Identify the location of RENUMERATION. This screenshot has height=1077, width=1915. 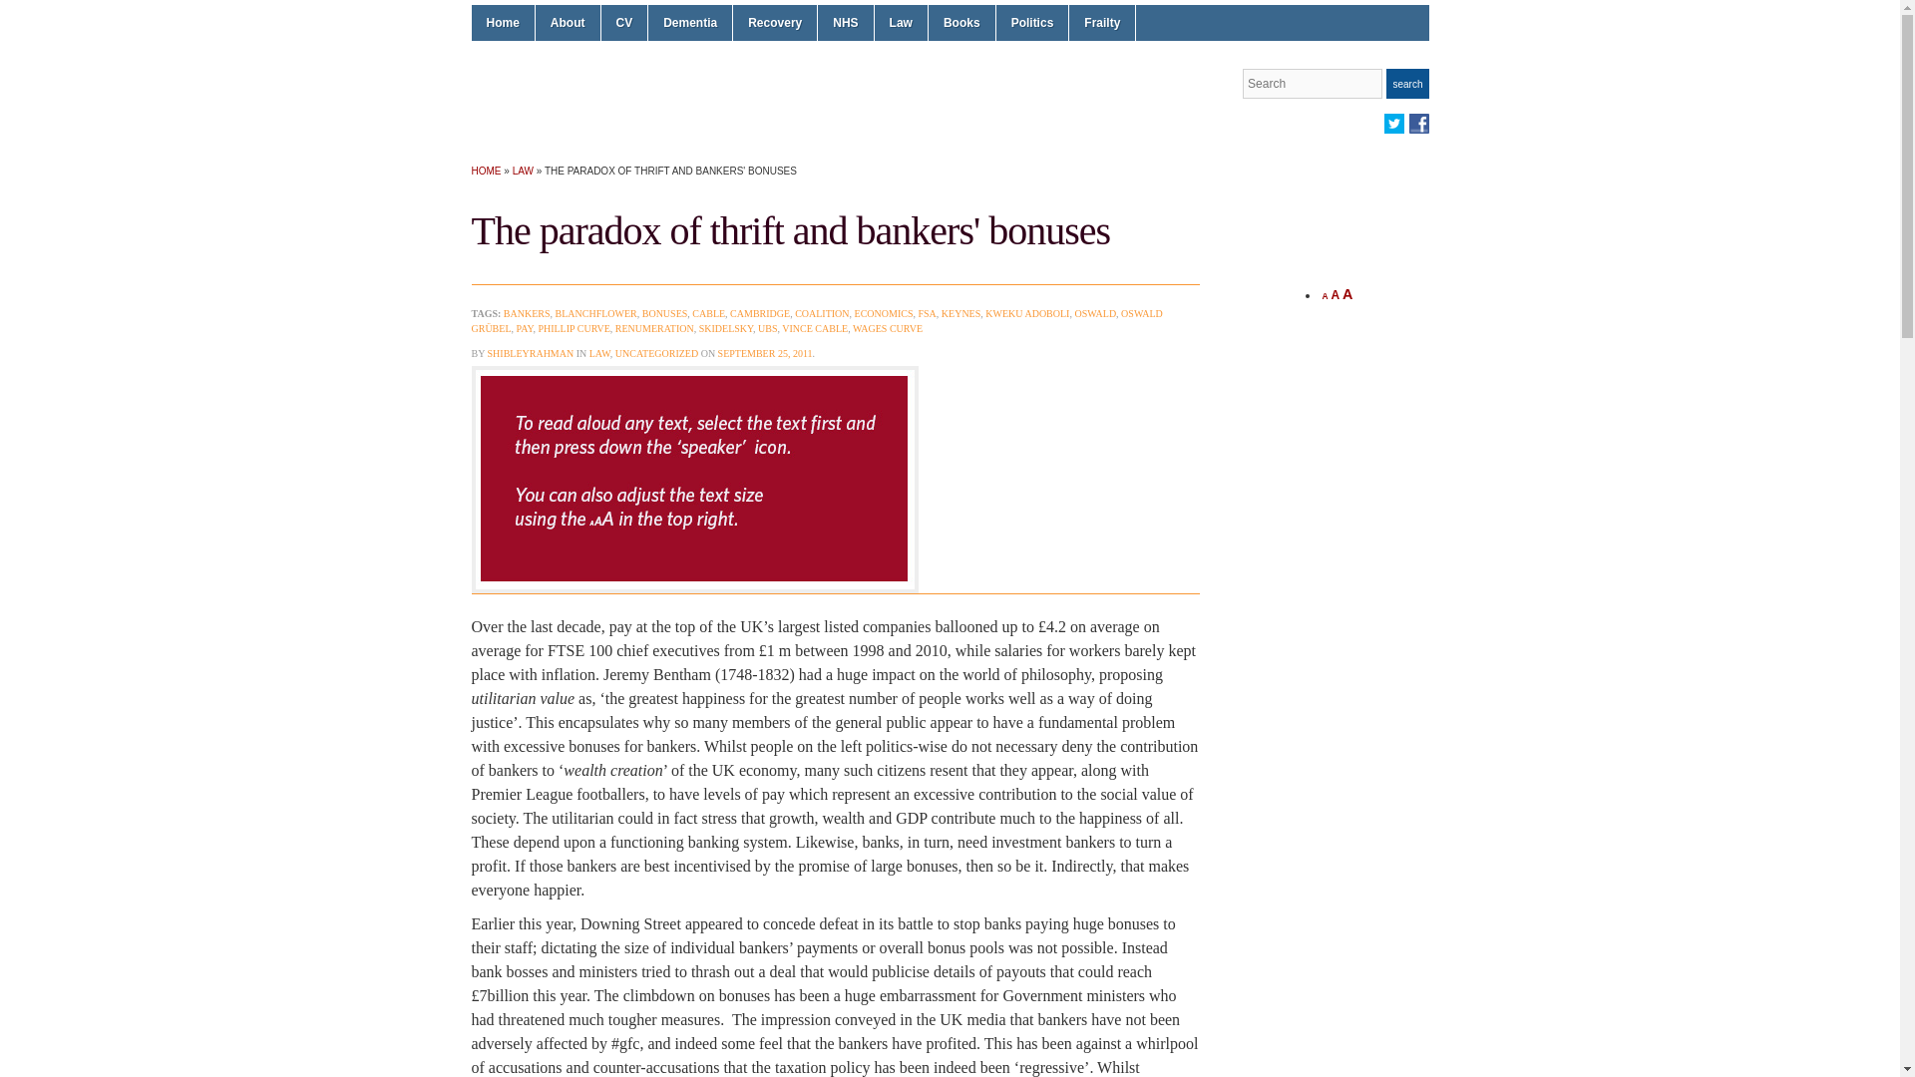
(654, 328).